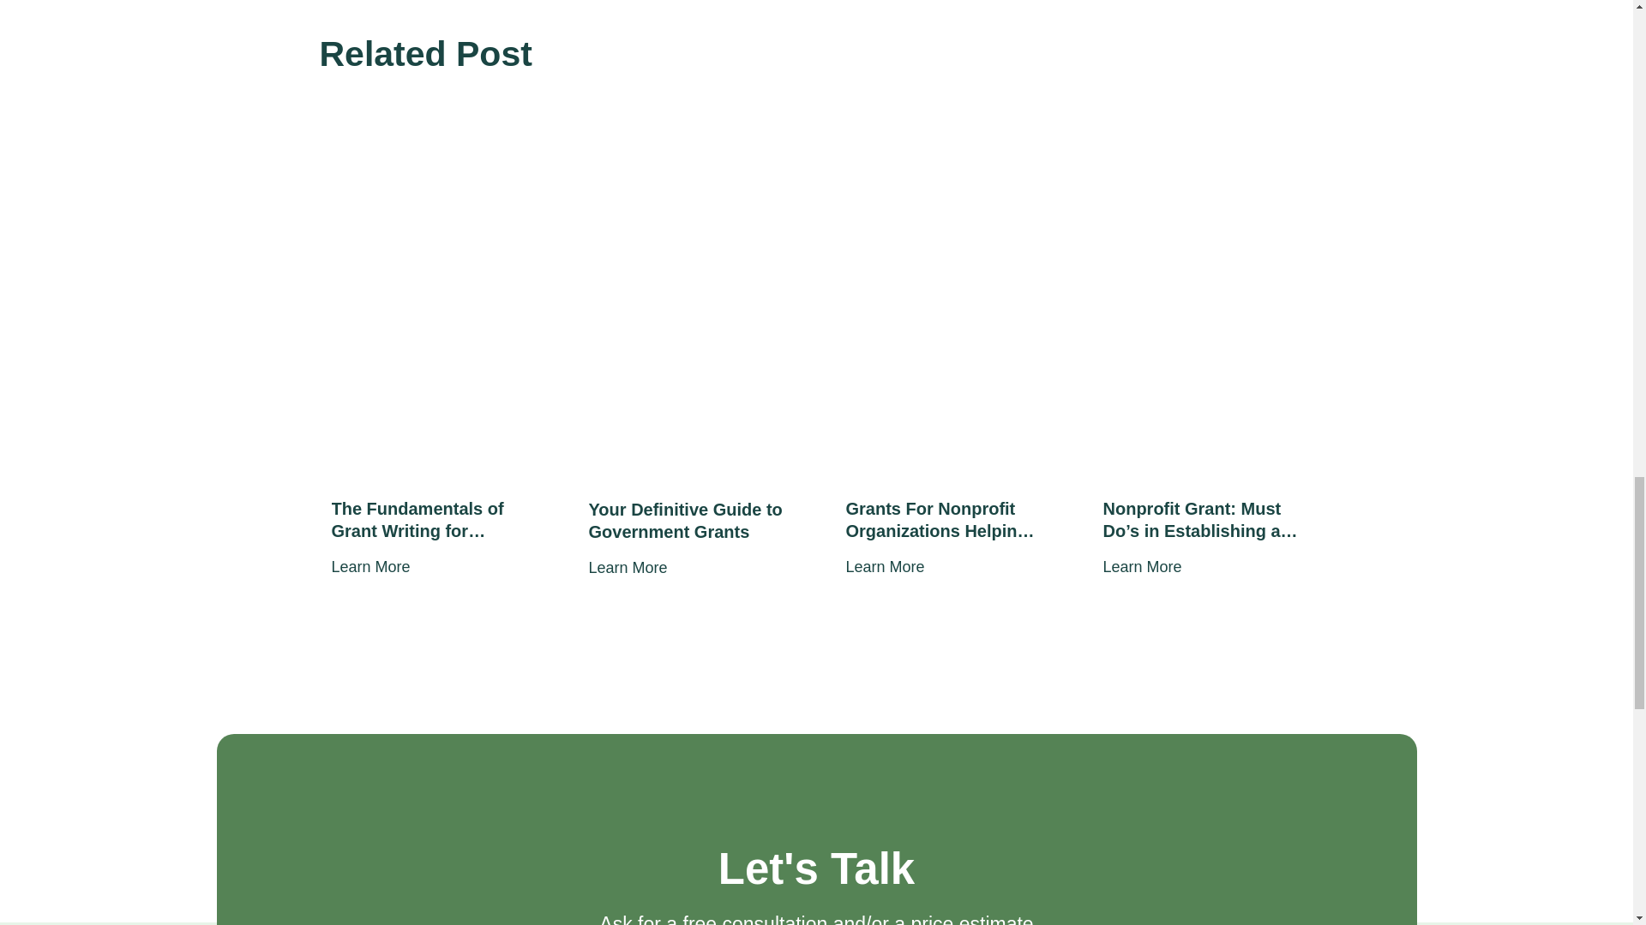 This screenshot has height=925, width=1646. Describe the element at coordinates (627, 567) in the screenshot. I see `Learn More` at that location.